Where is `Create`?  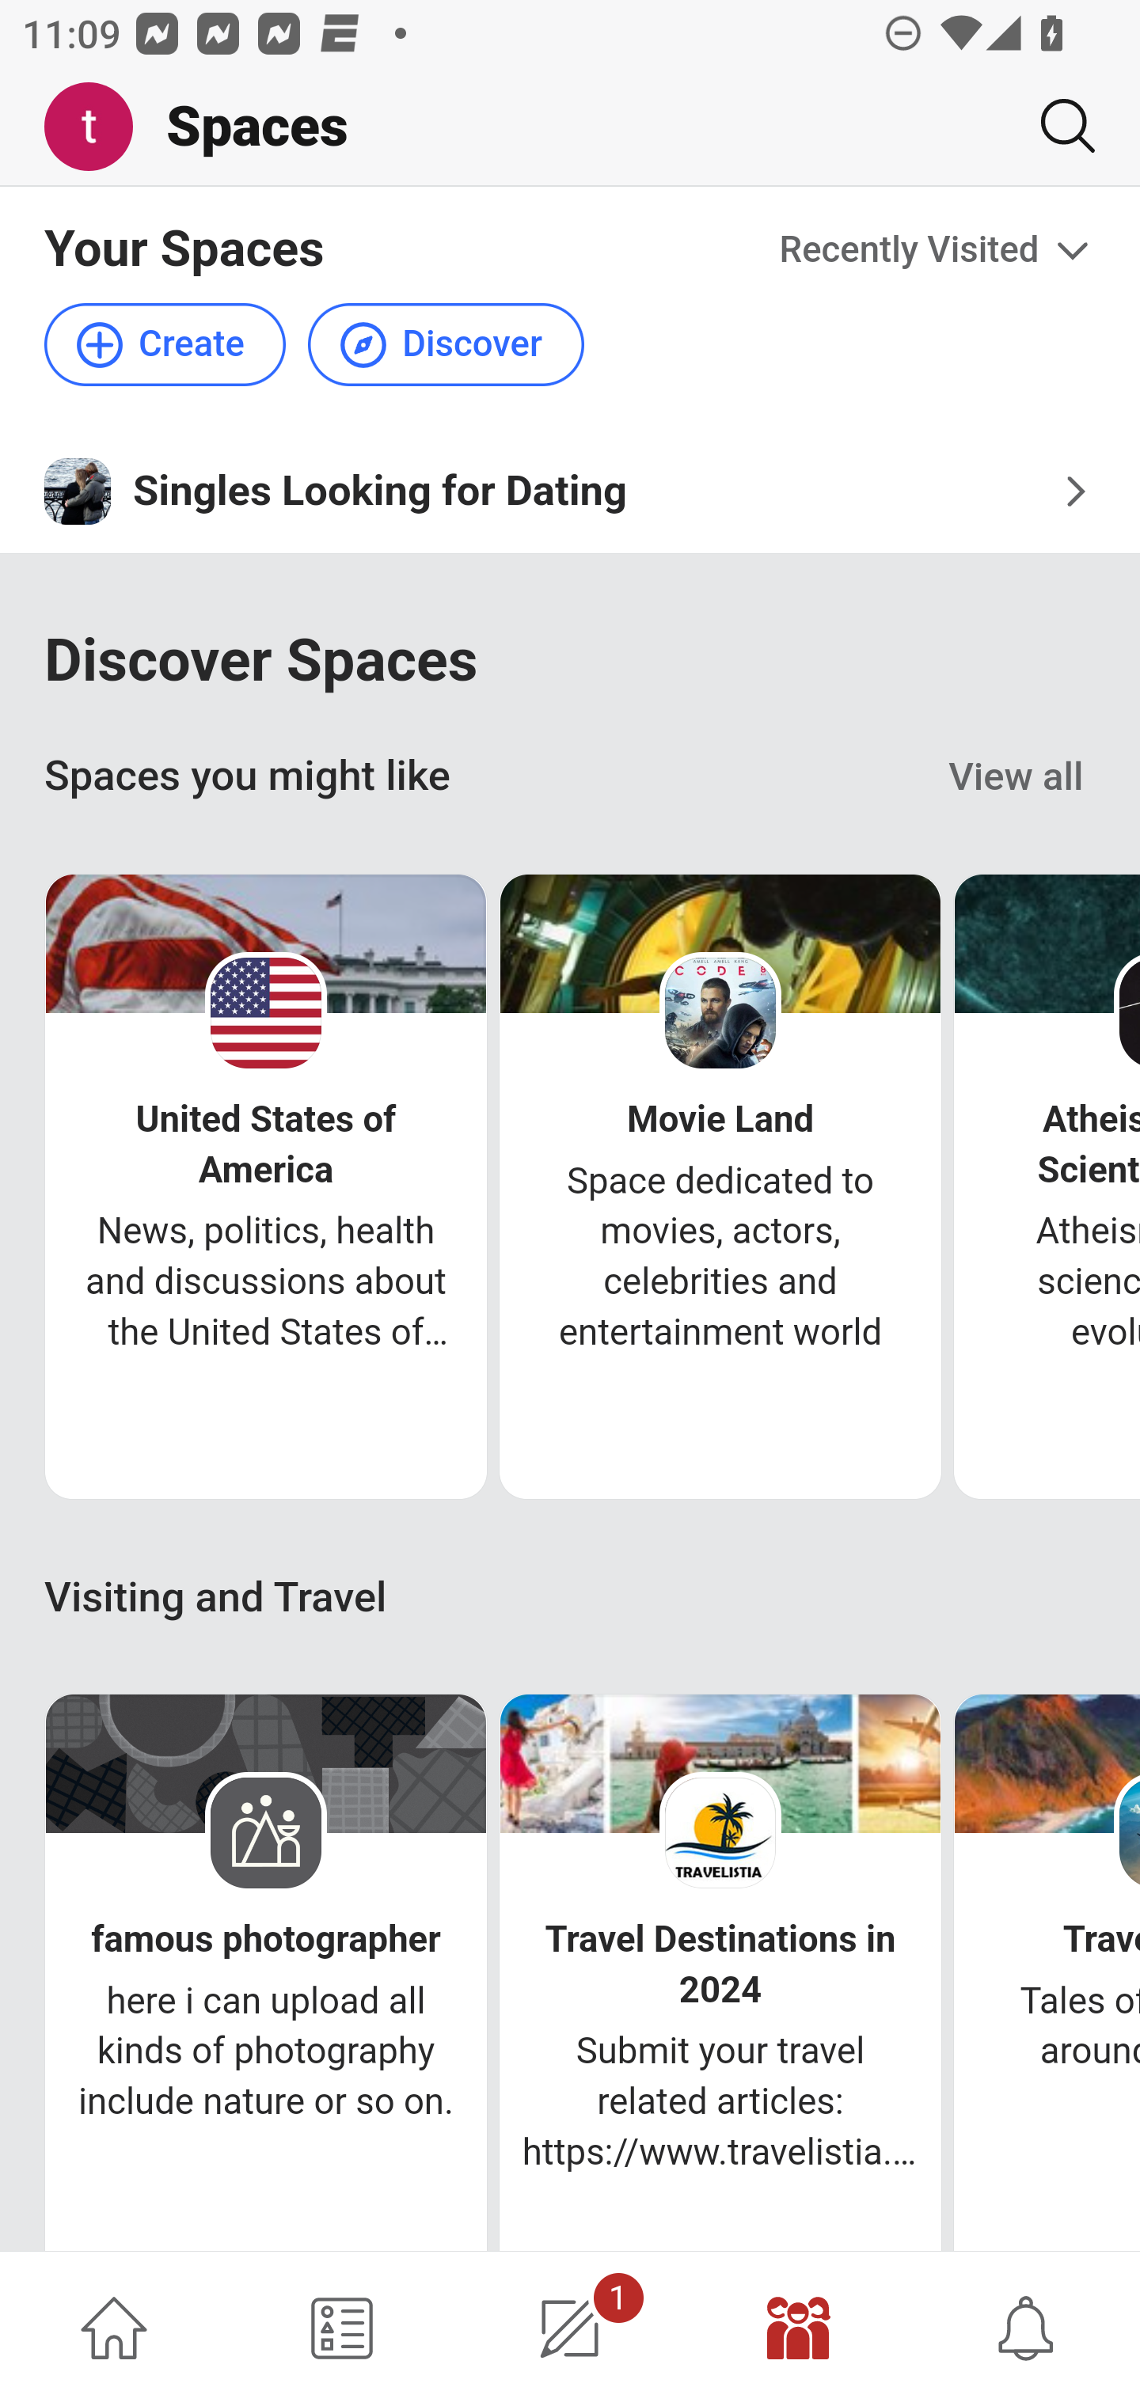
Create is located at coordinates (166, 345).